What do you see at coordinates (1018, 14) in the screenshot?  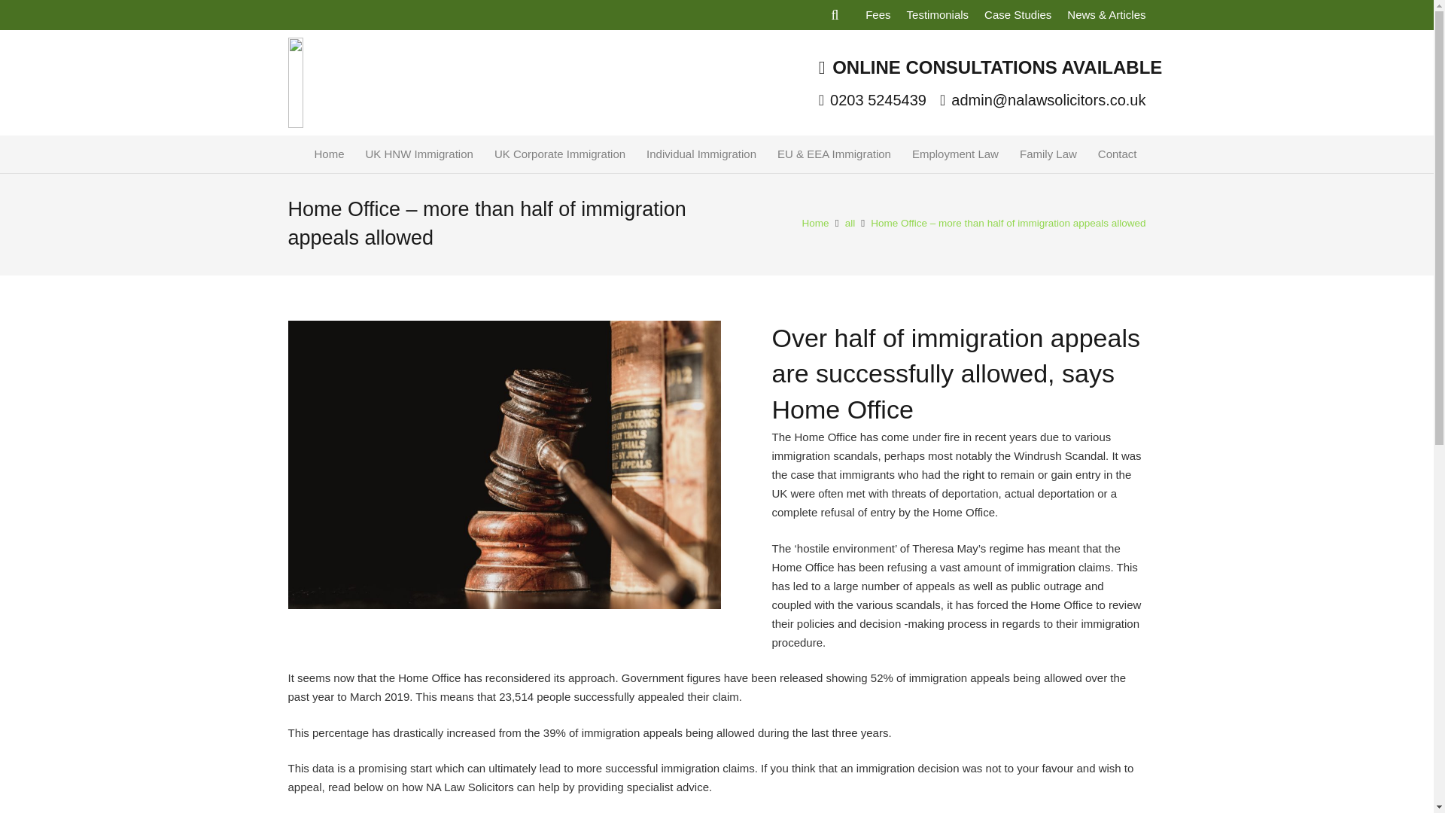 I see `Case Studies` at bounding box center [1018, 14].